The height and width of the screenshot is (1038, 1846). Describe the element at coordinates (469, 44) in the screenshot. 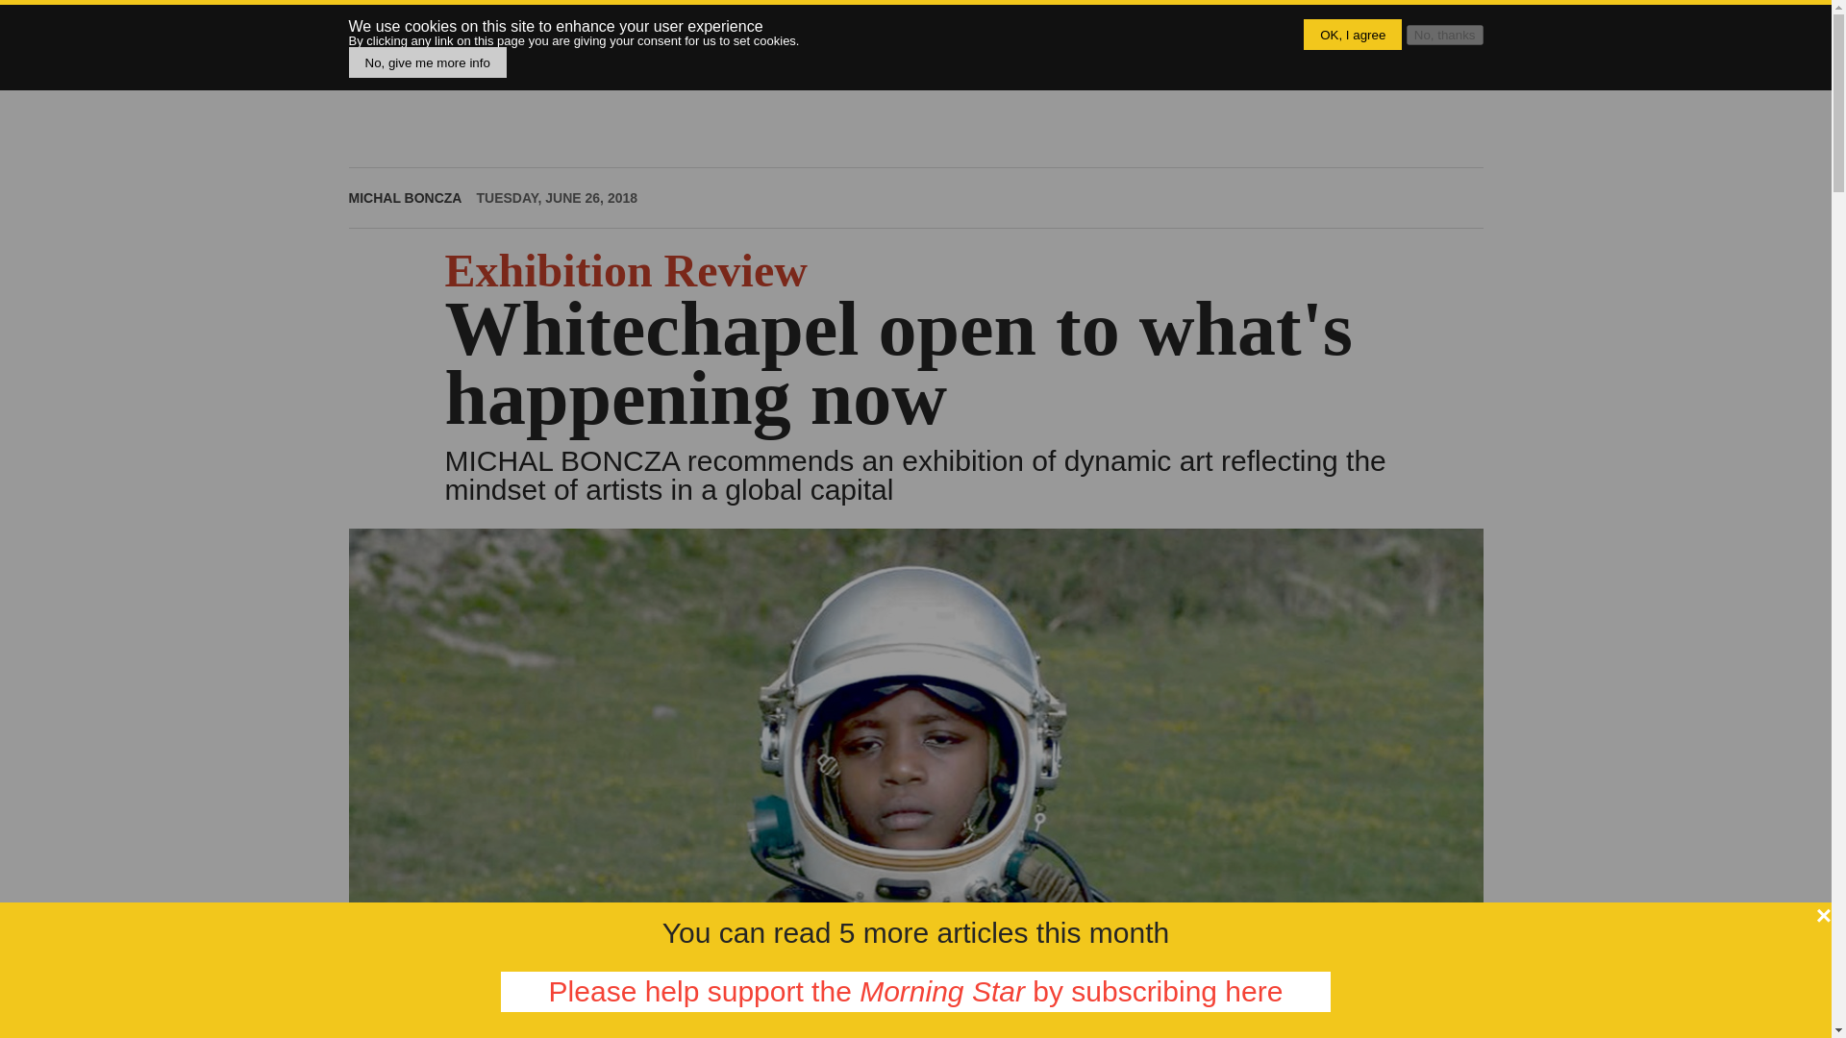

I see `Home` at that location.